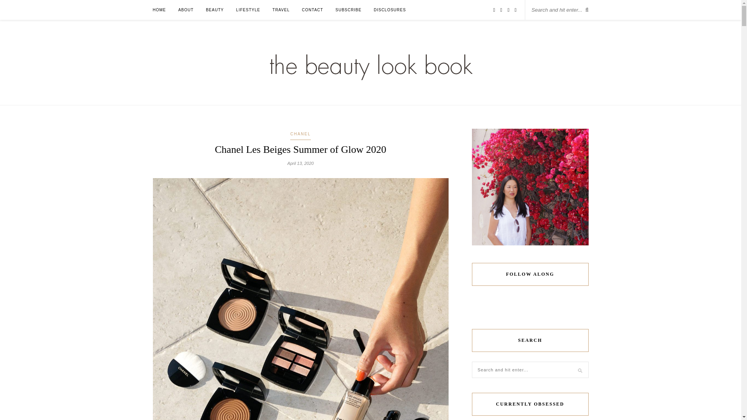 Image resolution: width=747 pixels, height=420 pixels. What do you see at coordinates (215, 10) in the screenshot?
I see `BEAUTY` at bounding box center [215, 10].